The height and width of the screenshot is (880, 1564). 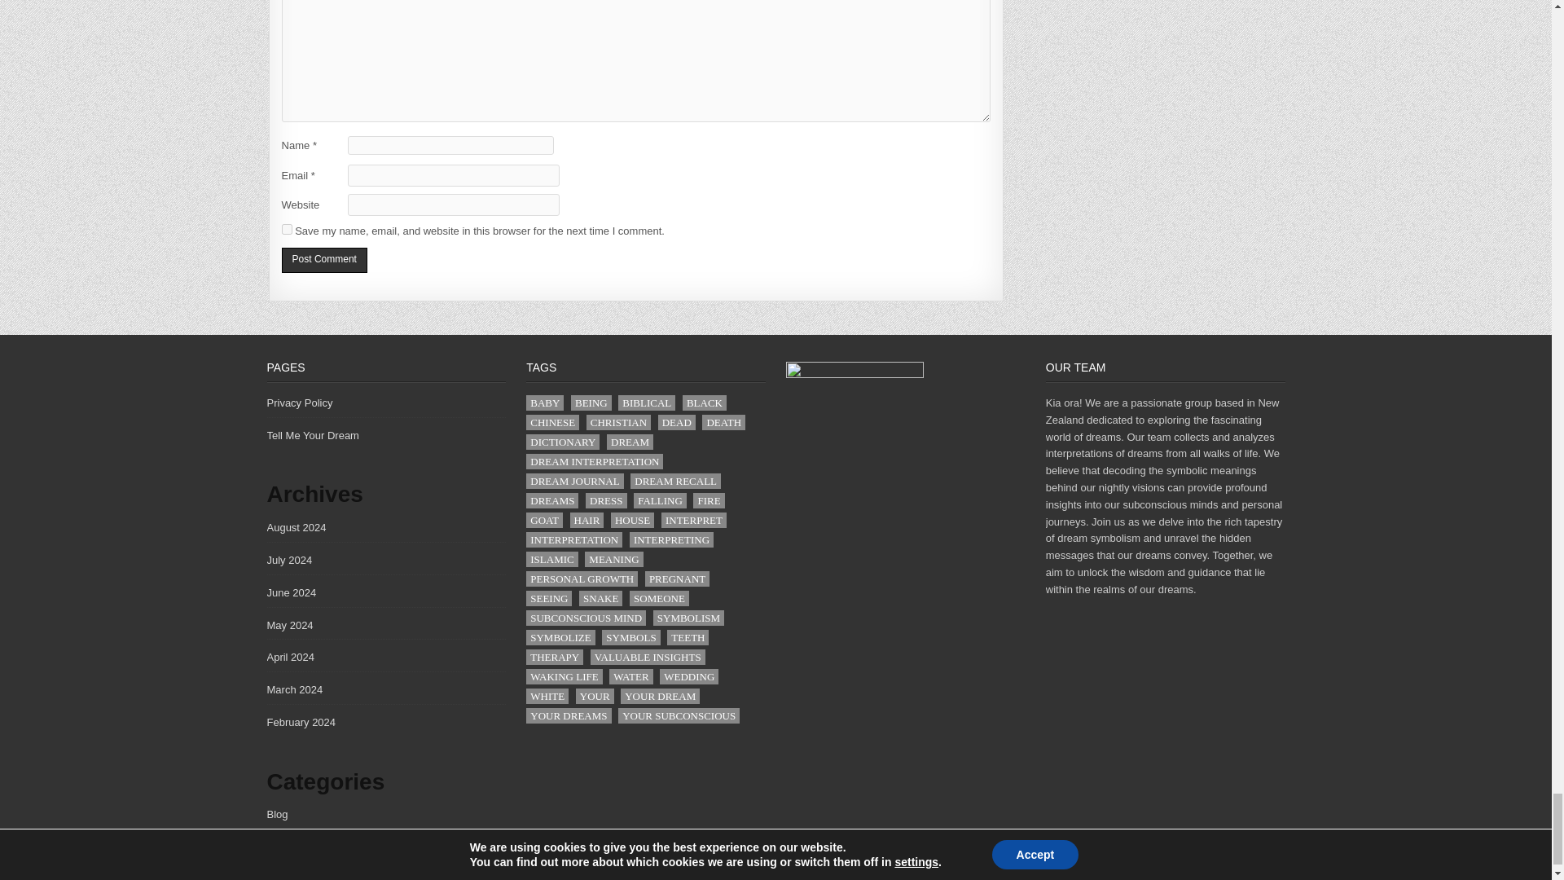 What do you see at coordinates (287, 230) in the screenshot?
I see `yes` at bounding box center [287, 230].